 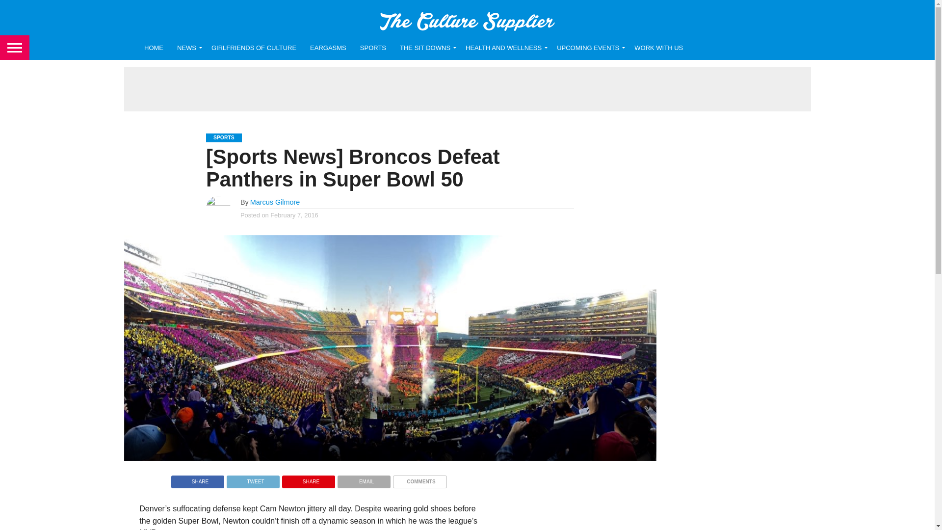 I want to click on THE SIT DOWNS, so click(x=426, y=48).